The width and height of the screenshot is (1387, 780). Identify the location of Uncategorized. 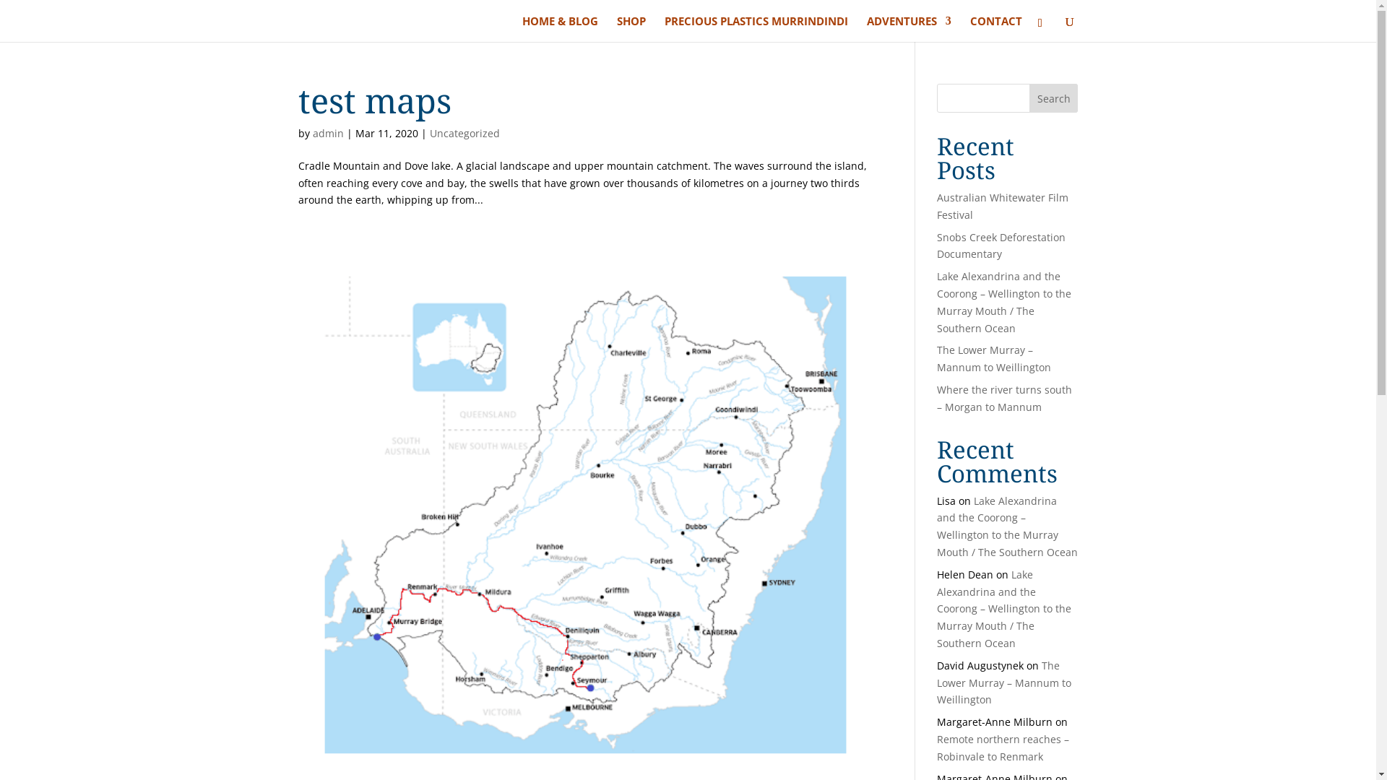
(464, 133).